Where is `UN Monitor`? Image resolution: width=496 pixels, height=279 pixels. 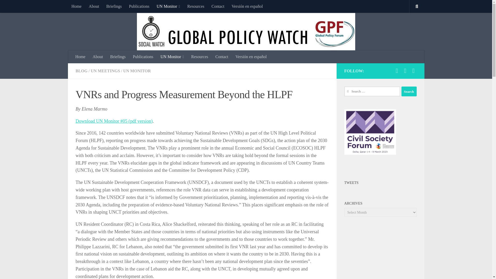
UN Monitor is located at coordinates (172, 57).